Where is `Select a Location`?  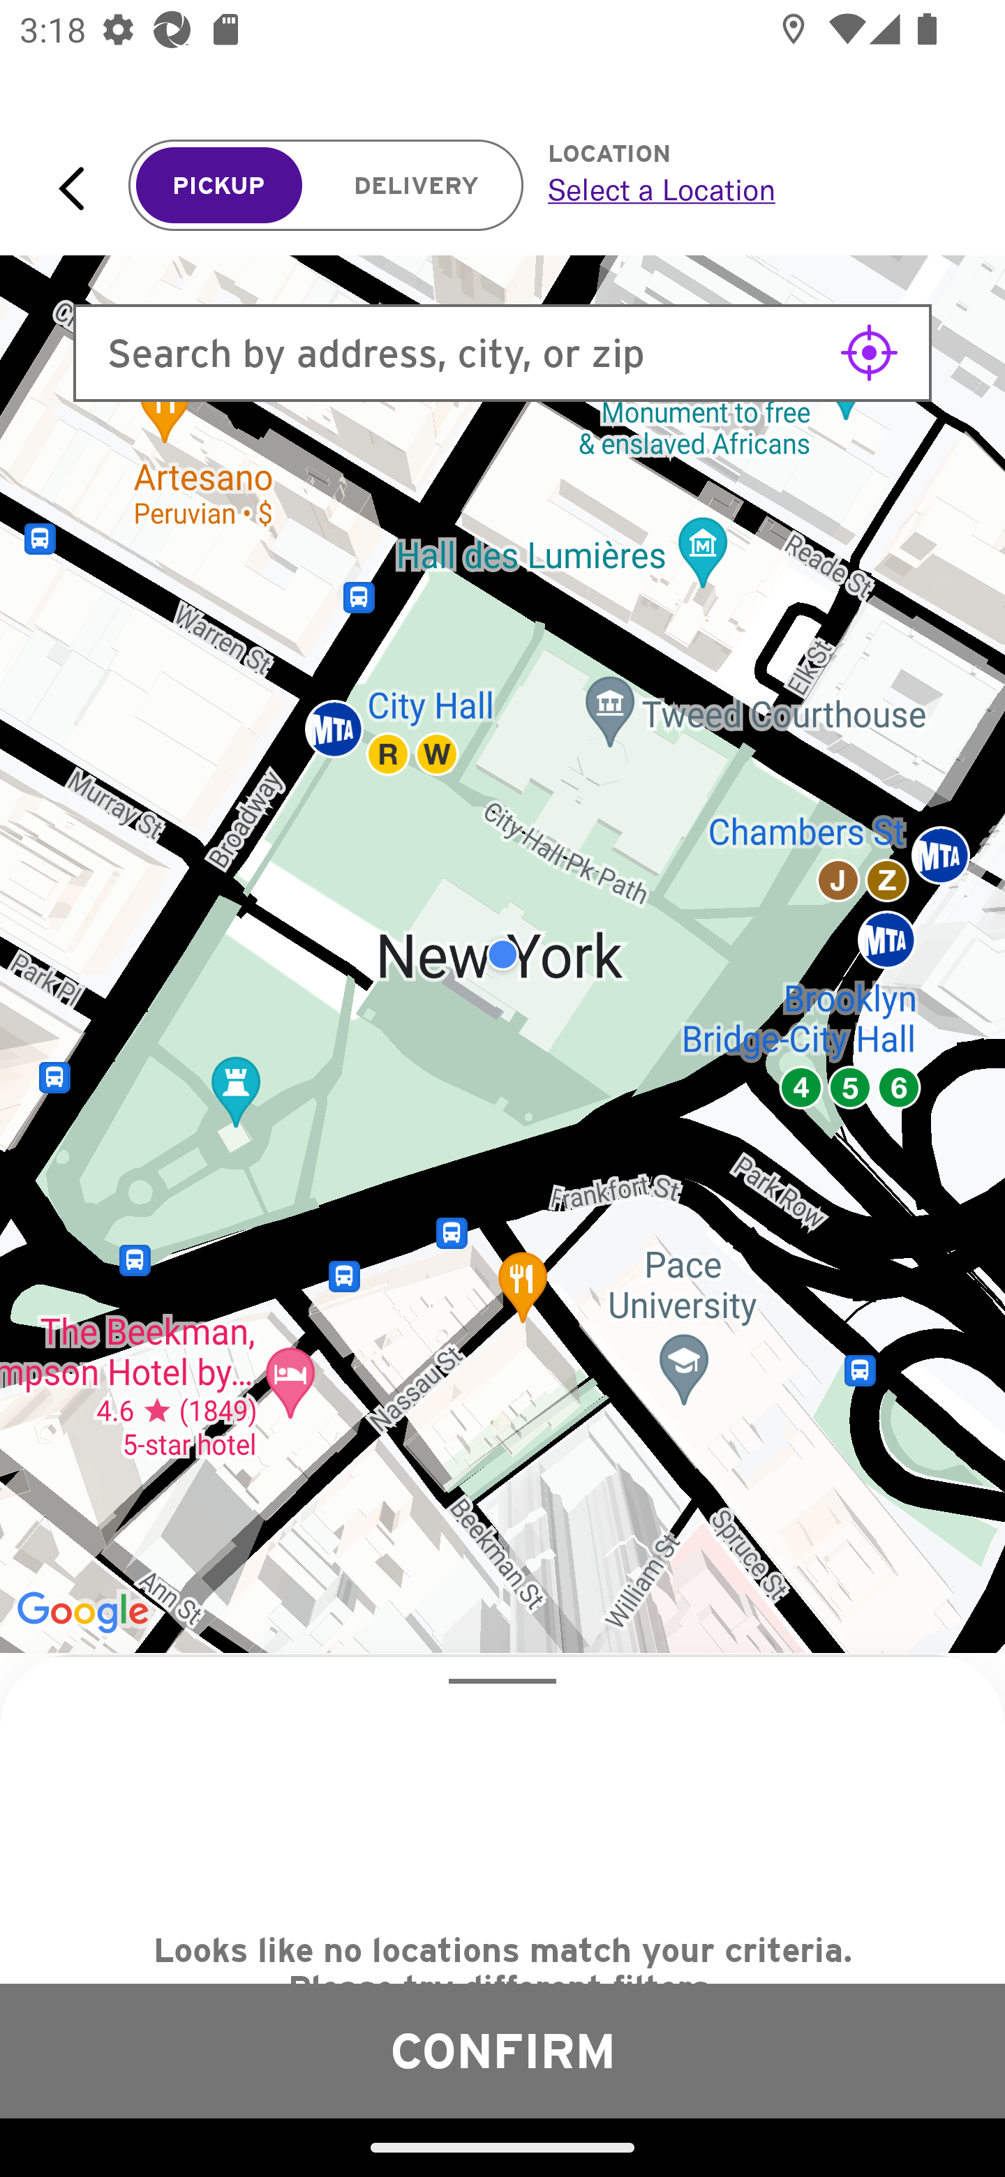 Select a Location is located at coordinates (745, 189).